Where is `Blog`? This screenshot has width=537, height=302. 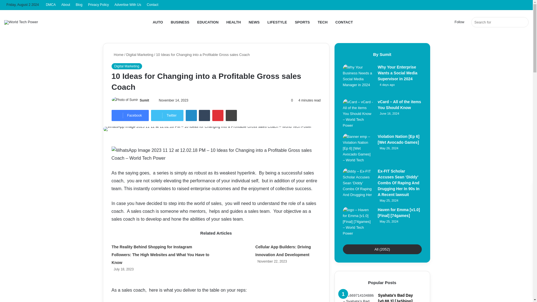 Blog is located at coordinates (79, 5).